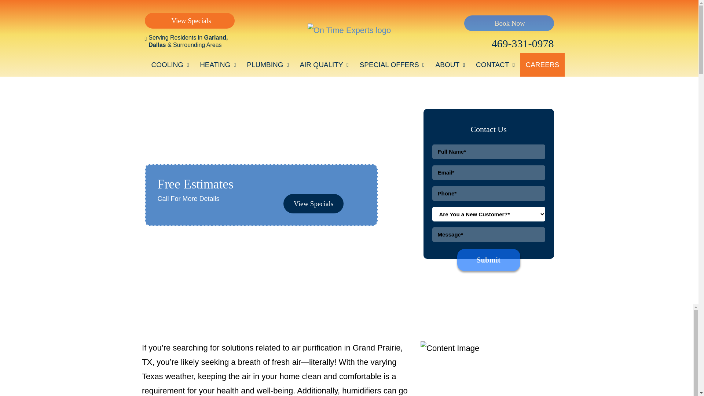  What do you see at coordinates (349, 30) in the screenshot?
I see `On Time Experts` at bounding box center [349, 30].